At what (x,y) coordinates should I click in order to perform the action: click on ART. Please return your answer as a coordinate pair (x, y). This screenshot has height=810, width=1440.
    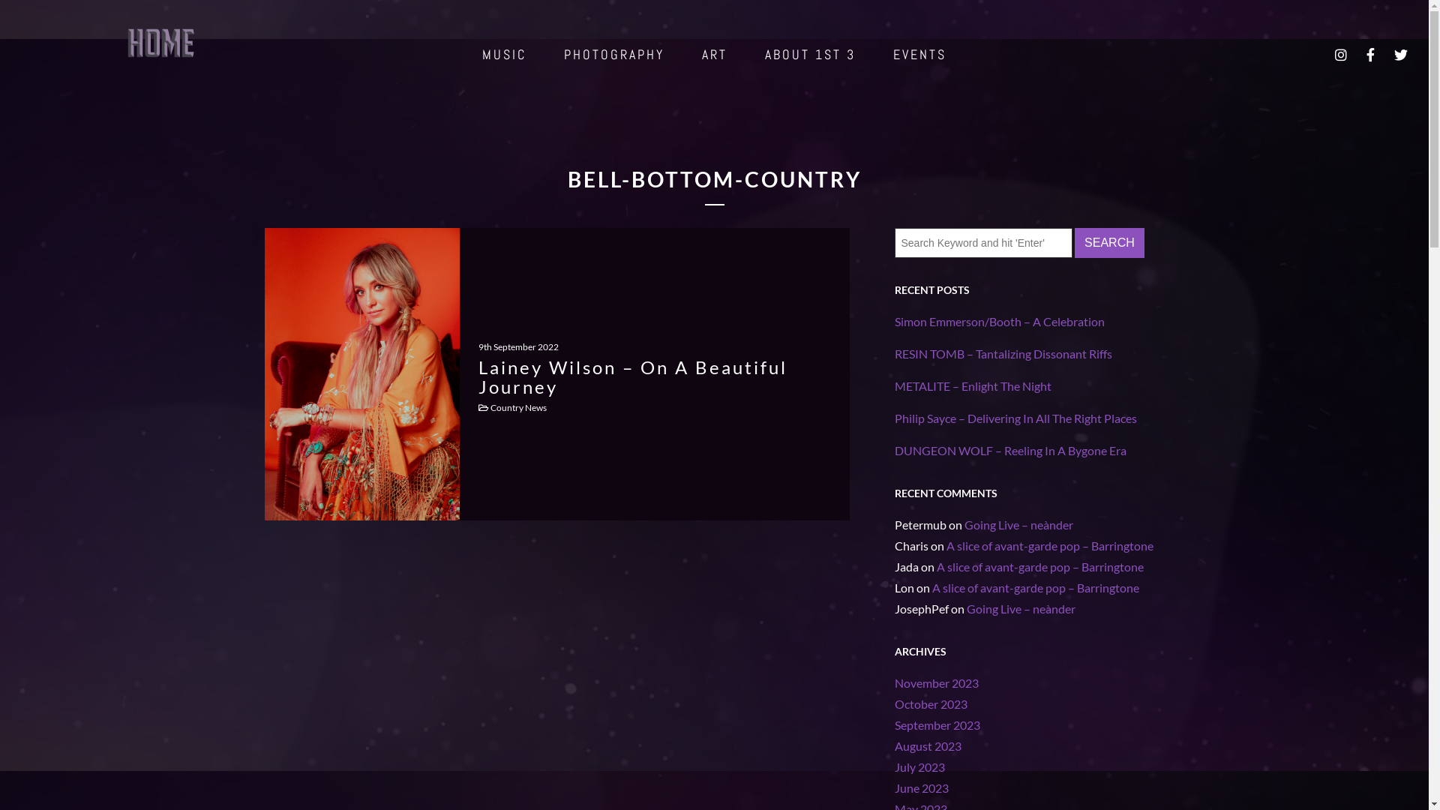
    Looking at the image, I should click on (715, 55).